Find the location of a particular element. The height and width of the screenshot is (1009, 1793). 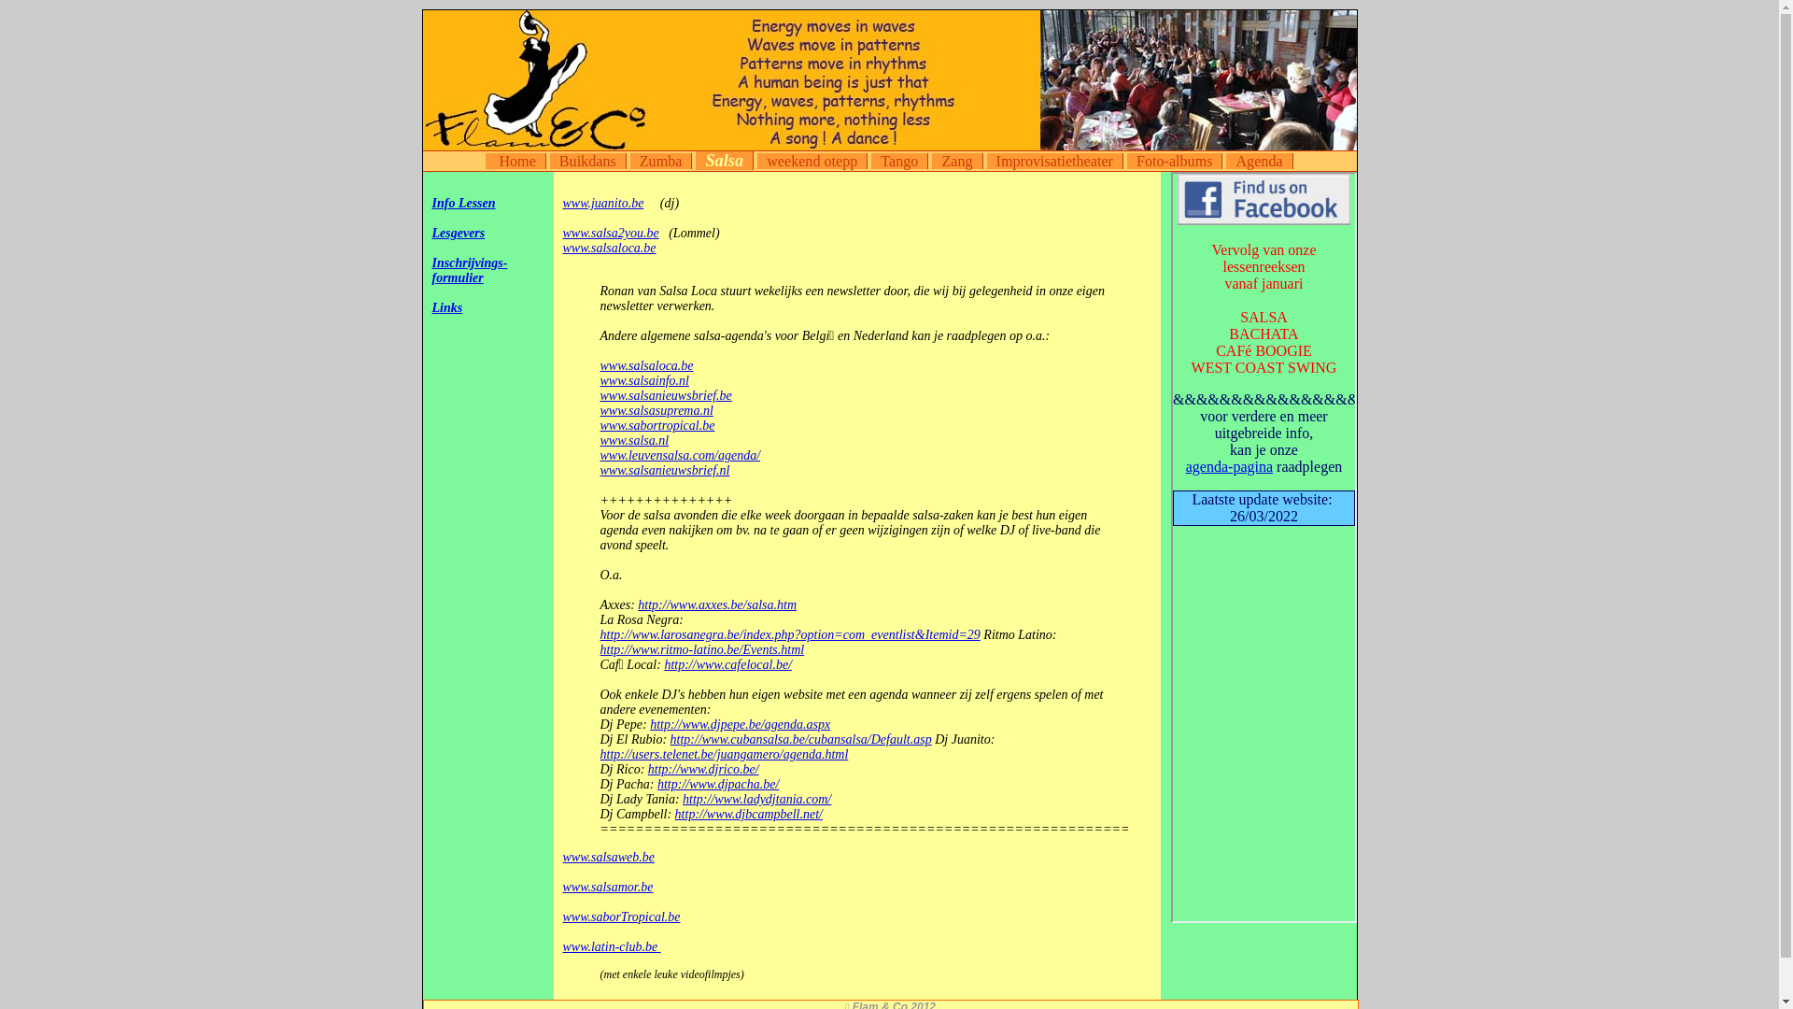

http://www.cafelocal.be/ is located at coordinates (728, 665).